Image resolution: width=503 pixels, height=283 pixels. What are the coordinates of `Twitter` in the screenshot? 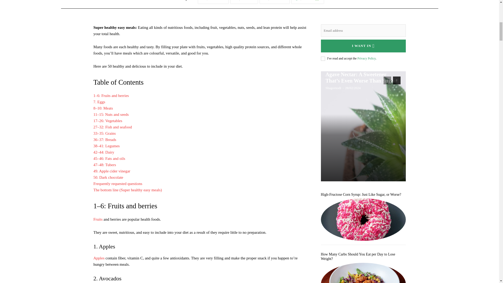 It's located at (244, 2).